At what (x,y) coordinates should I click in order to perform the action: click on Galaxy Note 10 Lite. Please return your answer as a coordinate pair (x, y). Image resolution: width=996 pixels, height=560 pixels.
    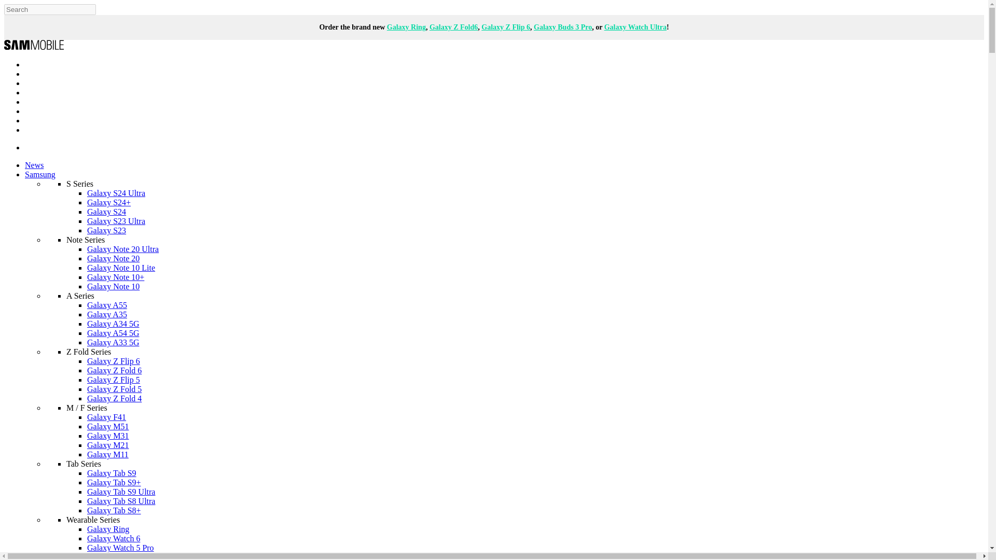
    Looking at the image, I should click on (121, 268).